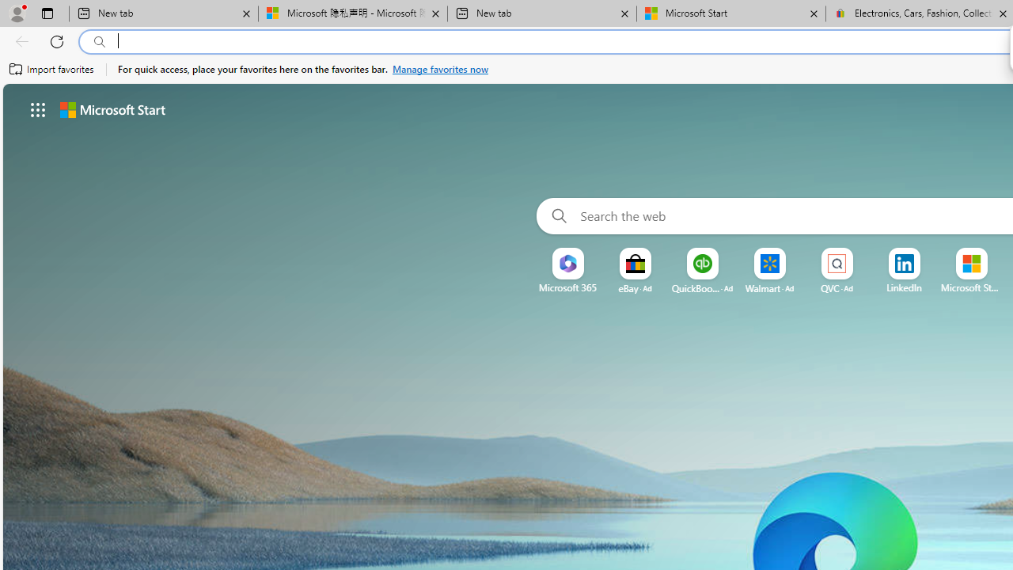 The image size is (1013, 570). What do you see at coordinates (567, 264) in the screenshot?
I see `To get missing image descriptions, open the context menu.` at bounding box center [567, 264].